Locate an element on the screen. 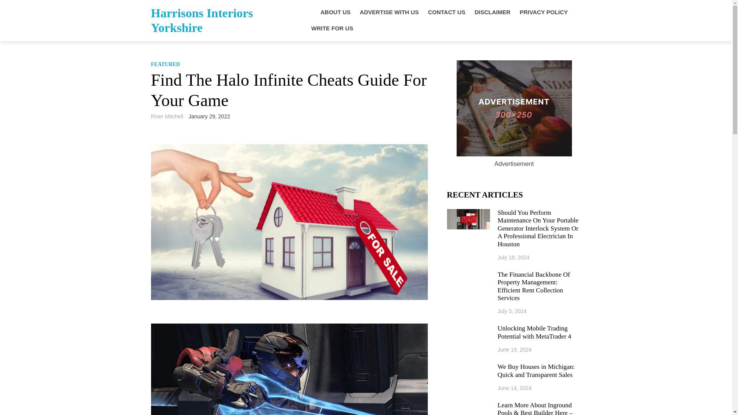  ABOUT US is located at coordinates (335, 12).